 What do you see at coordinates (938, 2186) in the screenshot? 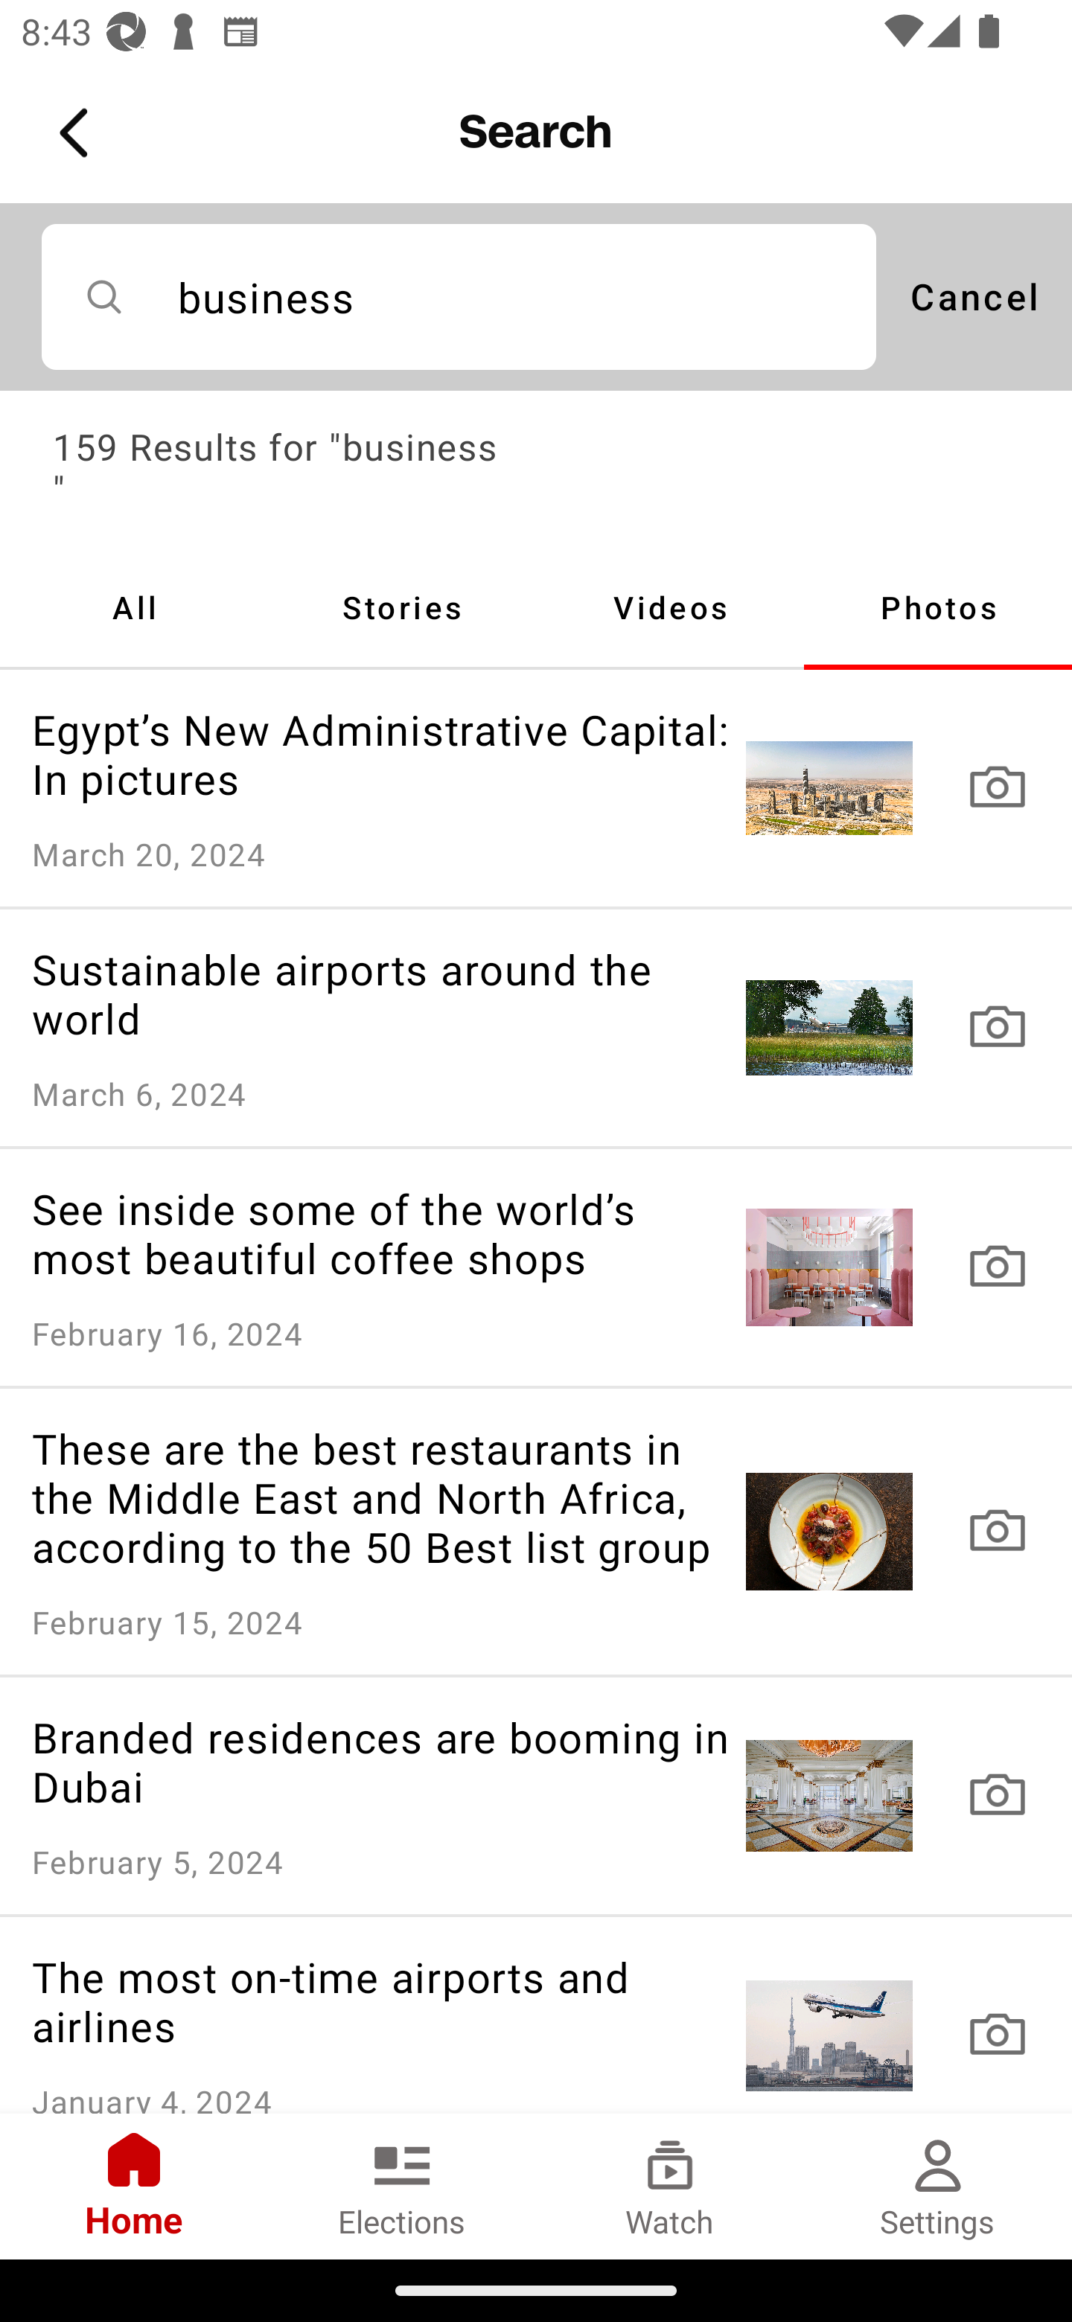
I see `Settings` at bounding box center [938, 2186].